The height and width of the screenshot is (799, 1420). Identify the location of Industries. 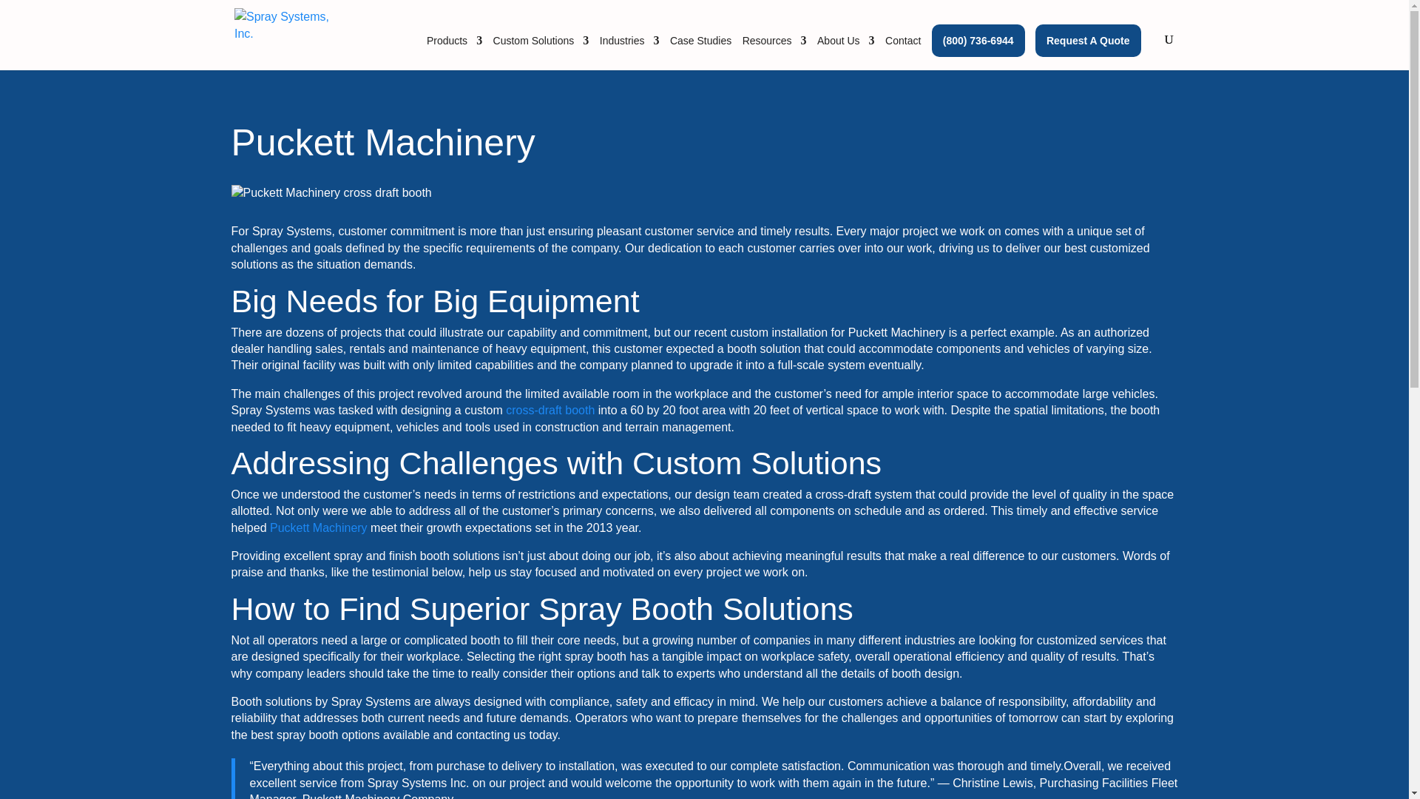
(629, 53).